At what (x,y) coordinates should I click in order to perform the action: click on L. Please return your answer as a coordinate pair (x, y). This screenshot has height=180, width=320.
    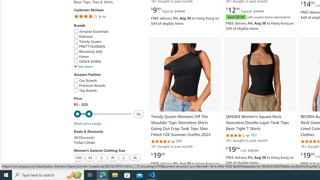
    Looking at the image, I should click on (124, 158).